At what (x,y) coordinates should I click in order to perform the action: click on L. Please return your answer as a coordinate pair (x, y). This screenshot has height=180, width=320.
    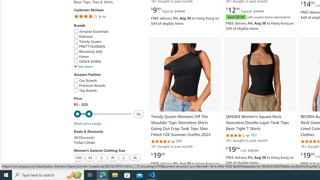
    Looking at the image, I should click on (124, 158).